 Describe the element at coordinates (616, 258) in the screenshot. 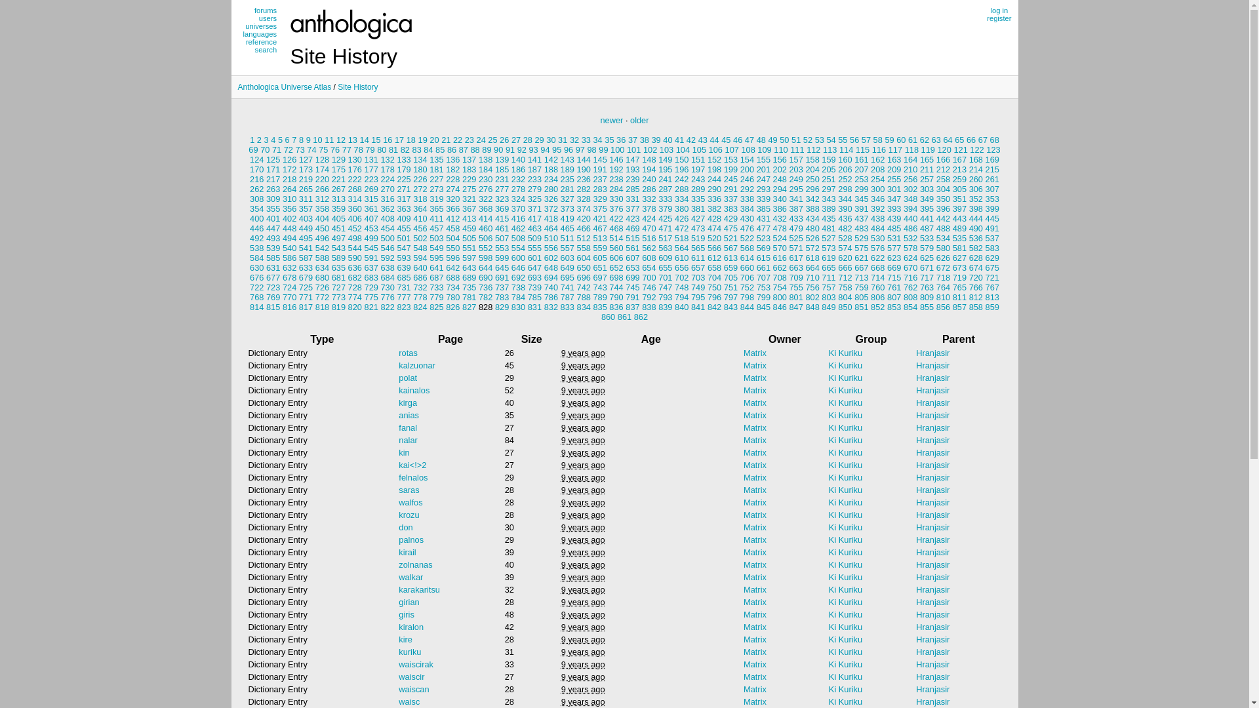

I see `606` at that location.